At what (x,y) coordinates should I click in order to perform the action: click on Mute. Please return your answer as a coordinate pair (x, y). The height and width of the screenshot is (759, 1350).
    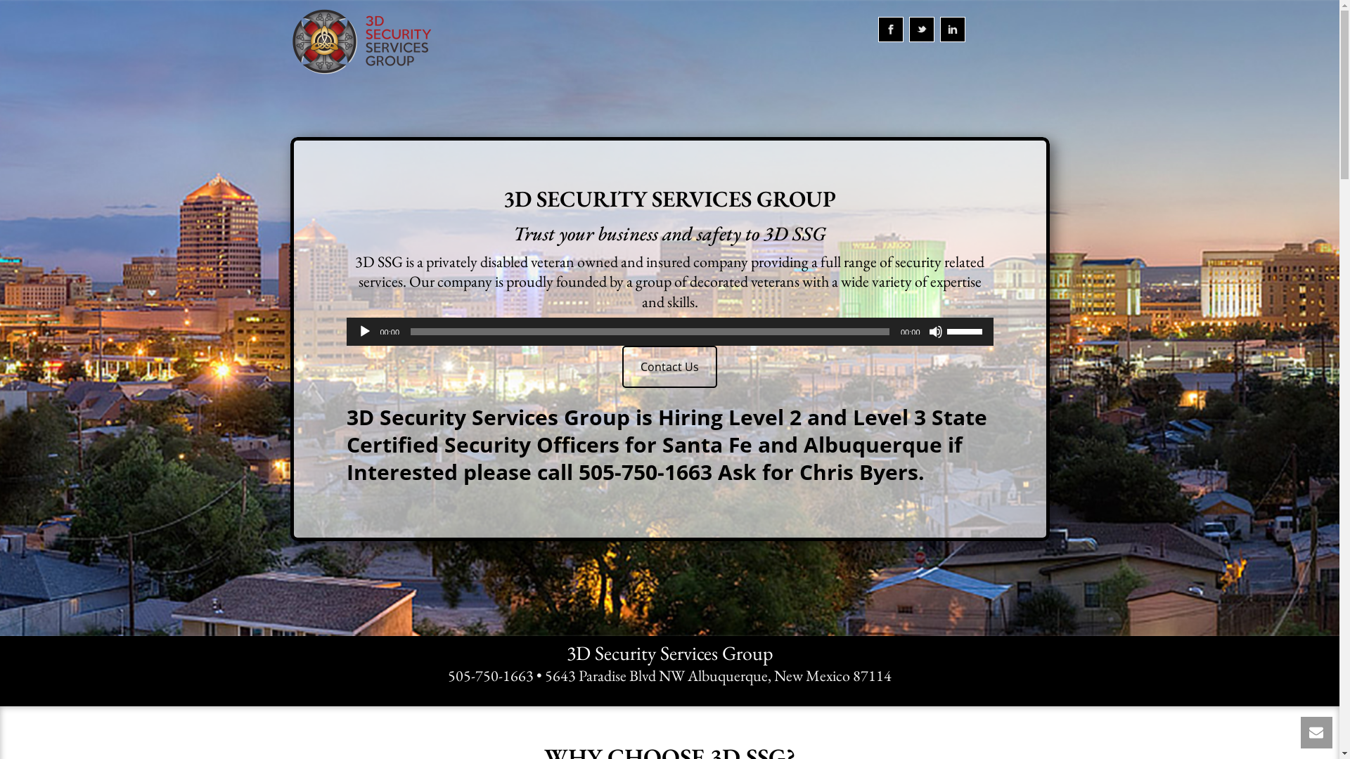
    Looking at the image, I should click on (935, 332).